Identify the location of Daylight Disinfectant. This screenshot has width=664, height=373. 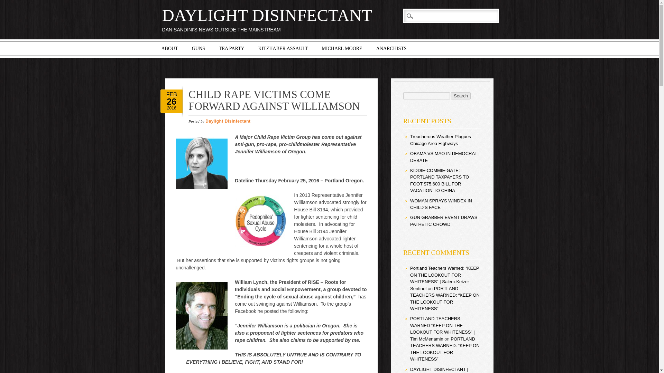
(228, 121).